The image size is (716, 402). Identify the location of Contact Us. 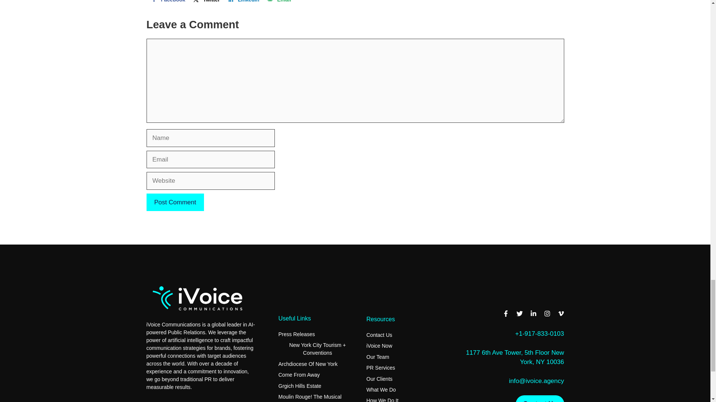
(159, 402).